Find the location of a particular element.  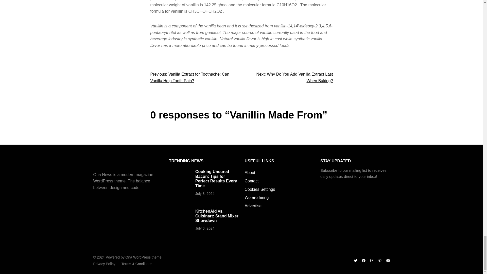

Next: Why Do You Add Vanilla Extract Last When Baking? is located at coordinates (294, 78).